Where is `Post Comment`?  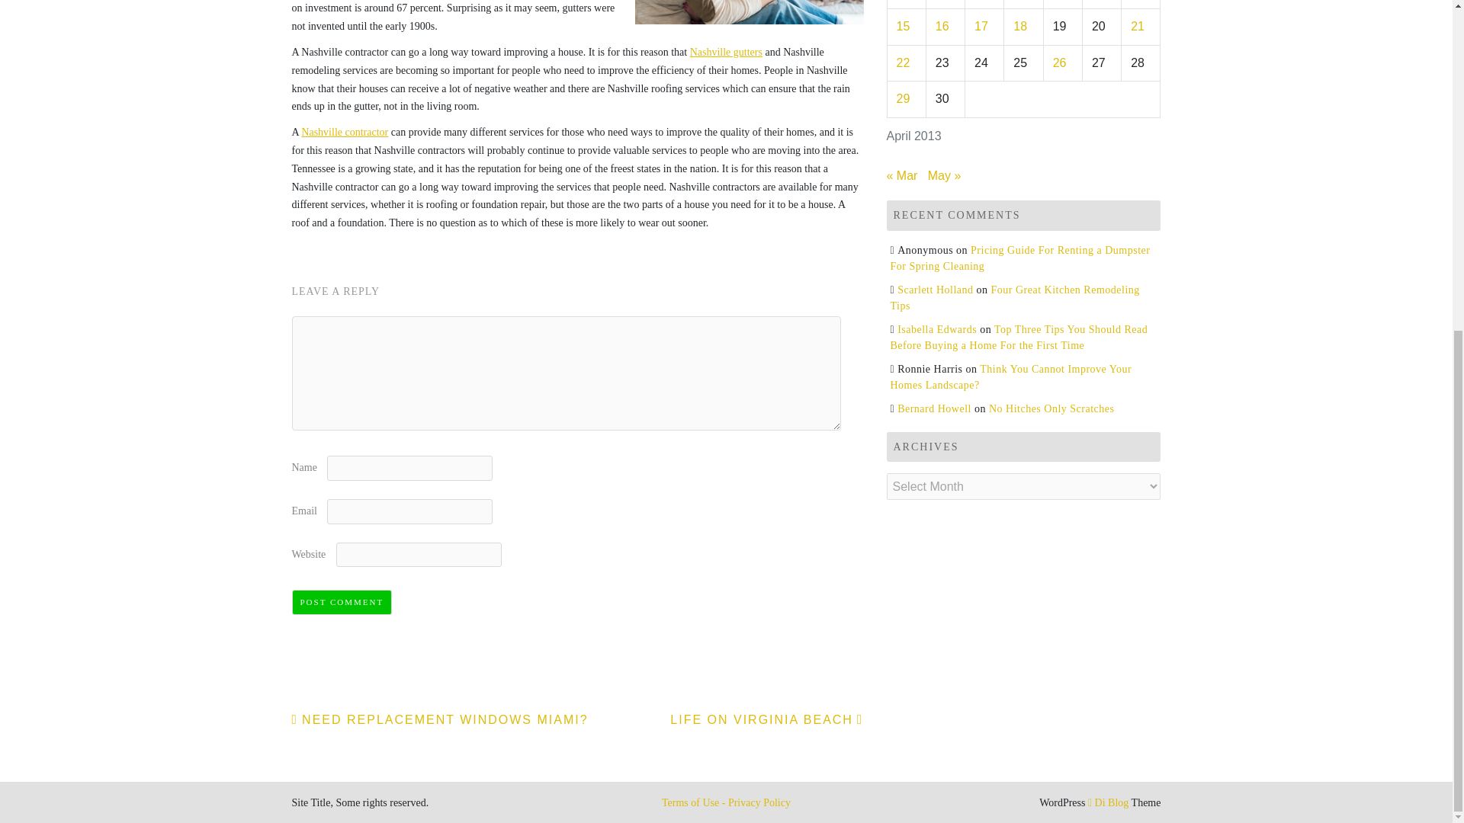
Post Comment is located at coordinates (342, 602).